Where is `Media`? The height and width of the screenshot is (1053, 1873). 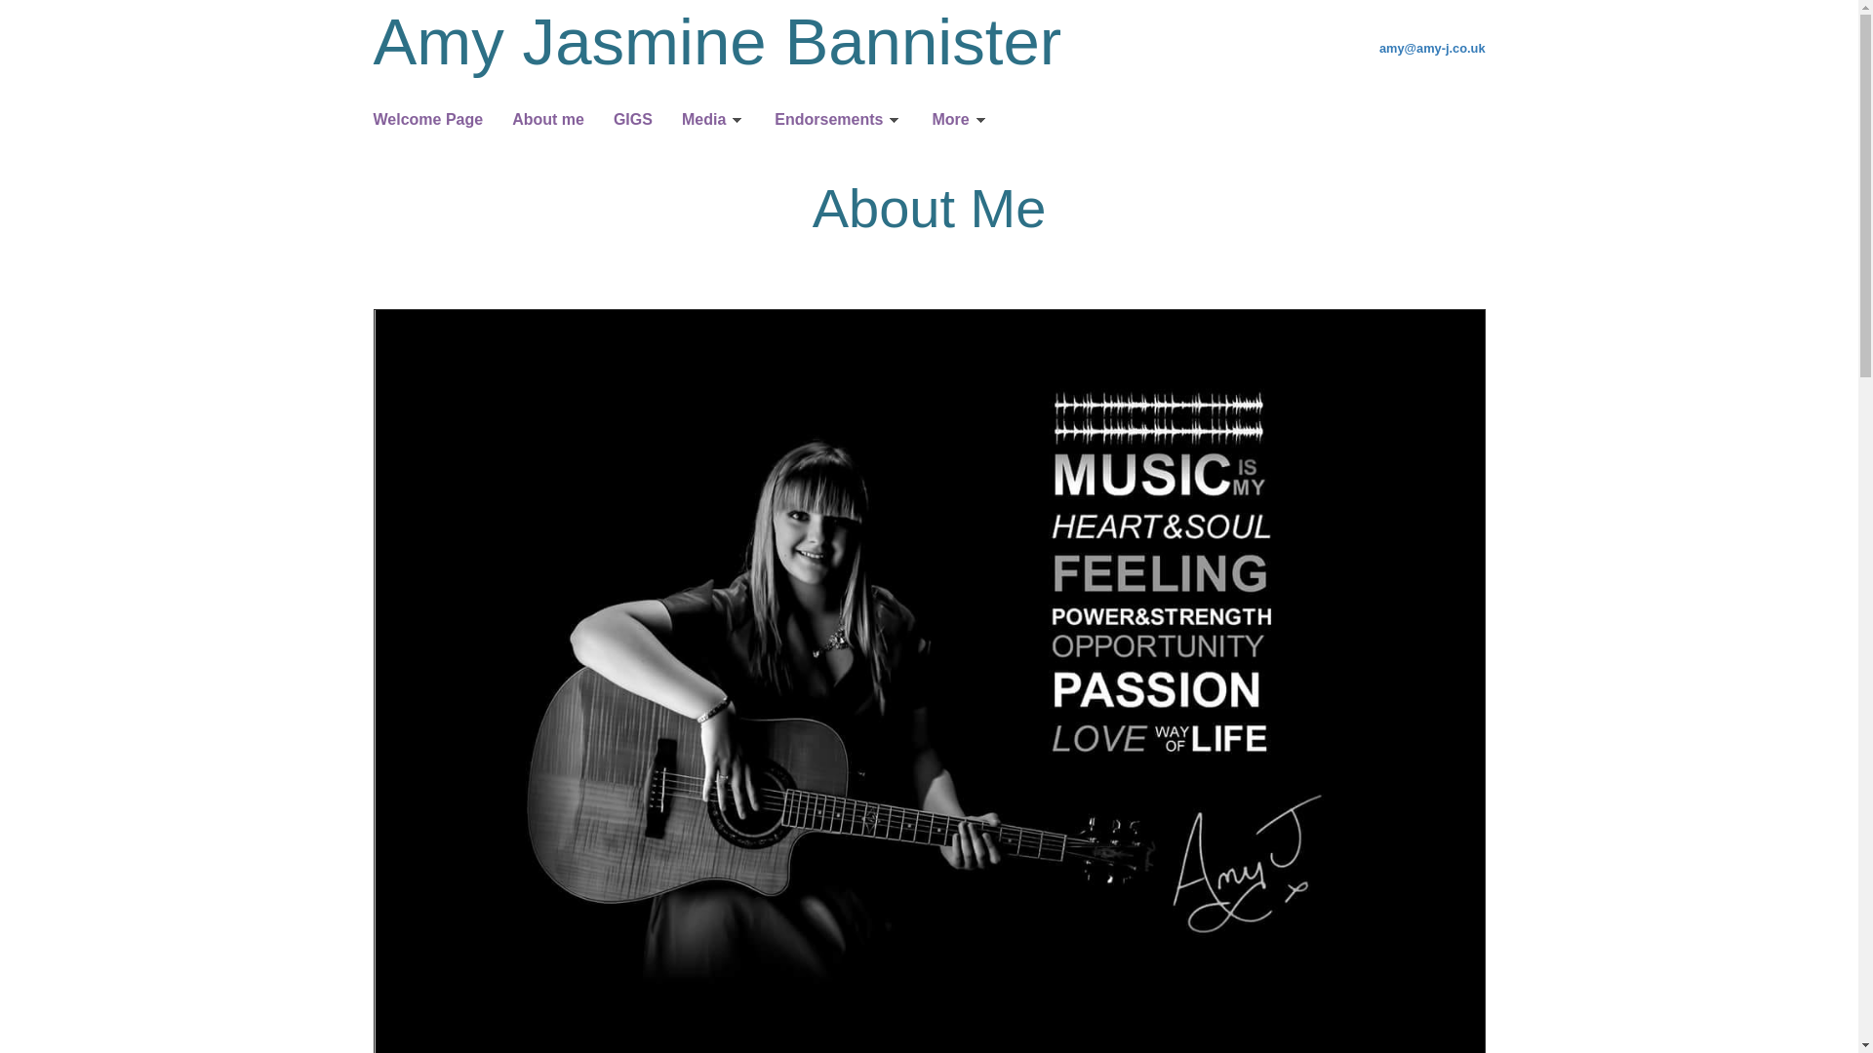
Media is located at coordinates (713, 121).